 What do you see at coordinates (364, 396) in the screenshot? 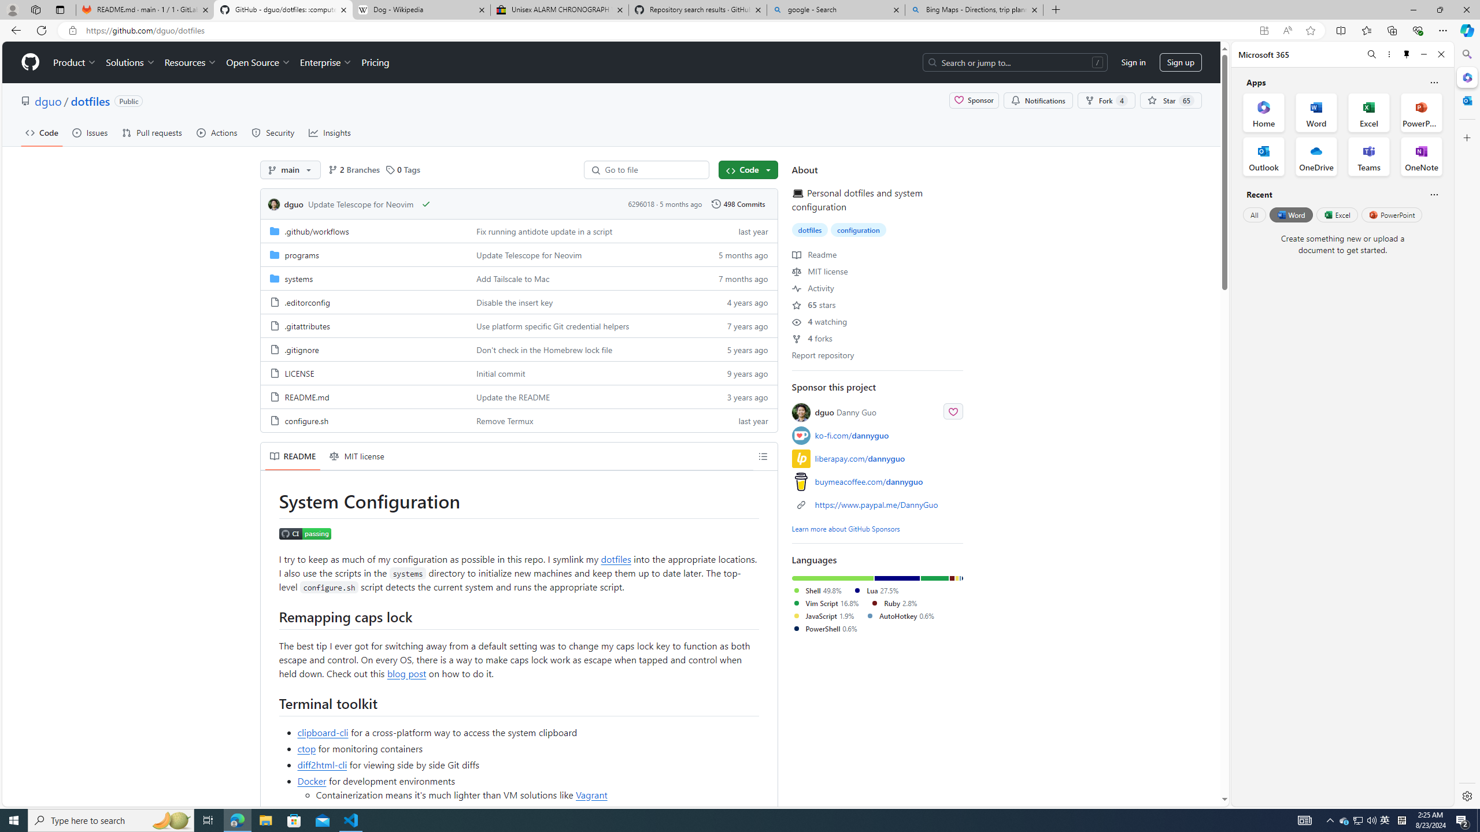
I see `README.md, (File)` at bounding box center [364, 396].